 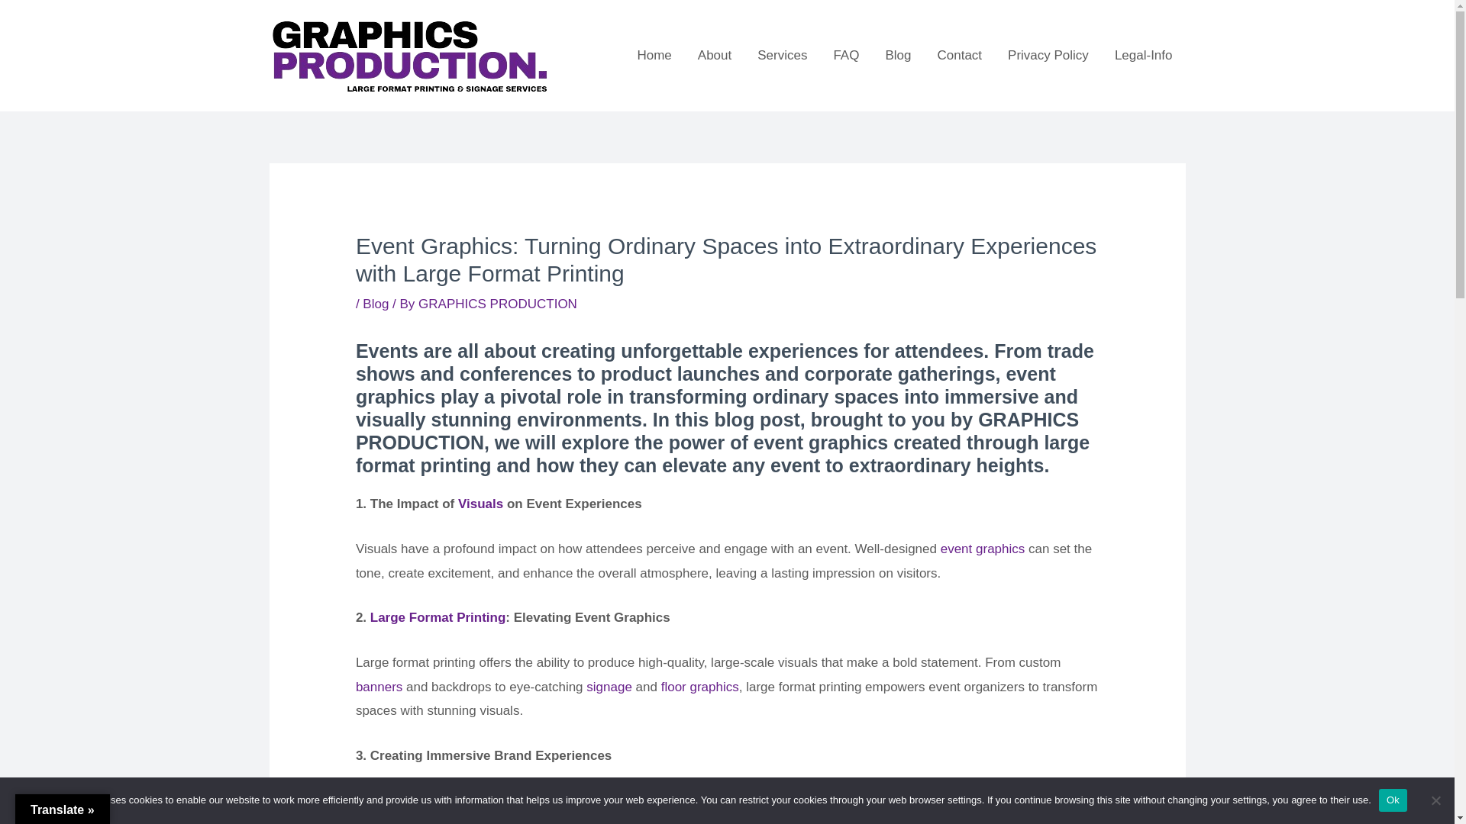 I want to click on product launches, so click(x=553, y=801).